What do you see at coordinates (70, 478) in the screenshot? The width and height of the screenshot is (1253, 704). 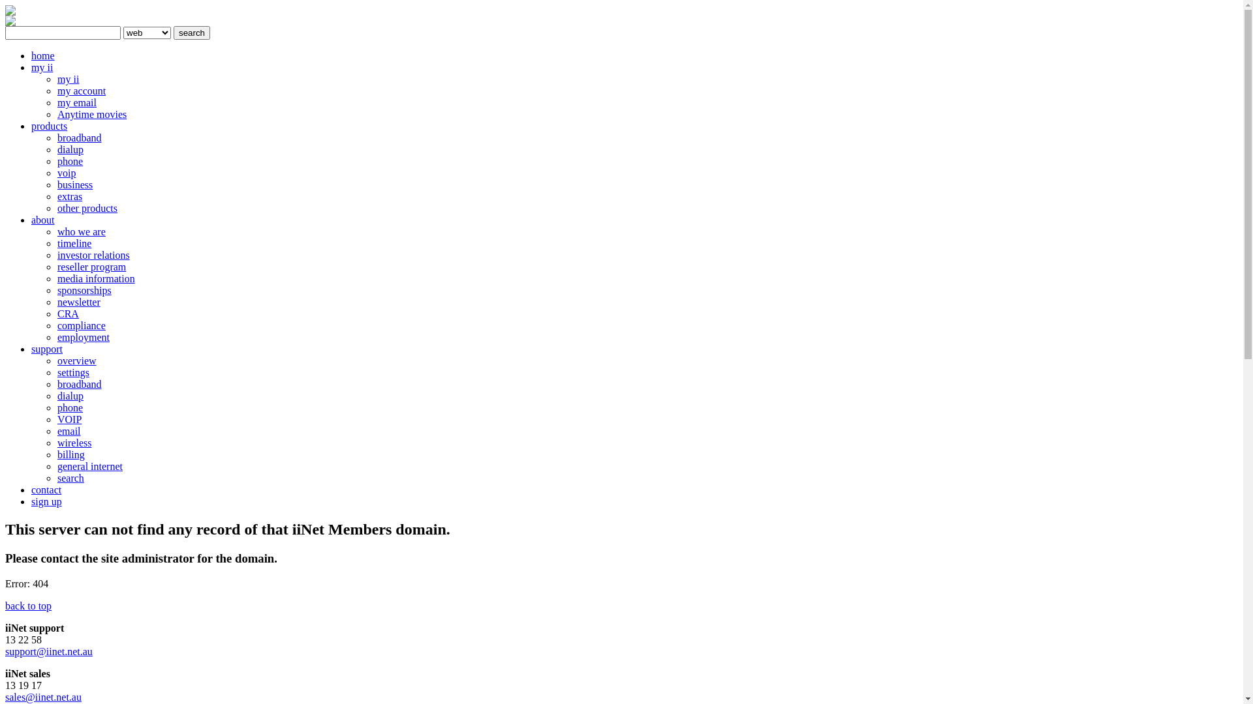 I see `search` at bounding box center [70, 478].